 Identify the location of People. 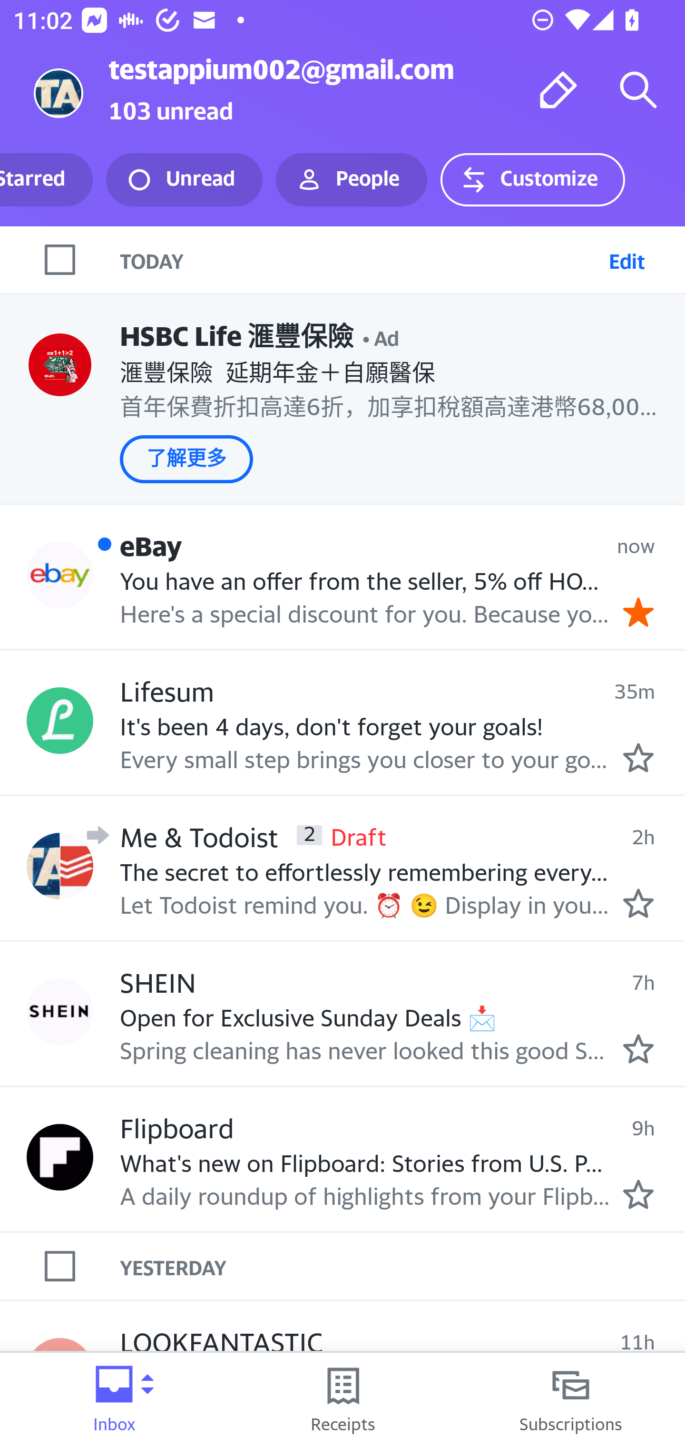
(352, 180).